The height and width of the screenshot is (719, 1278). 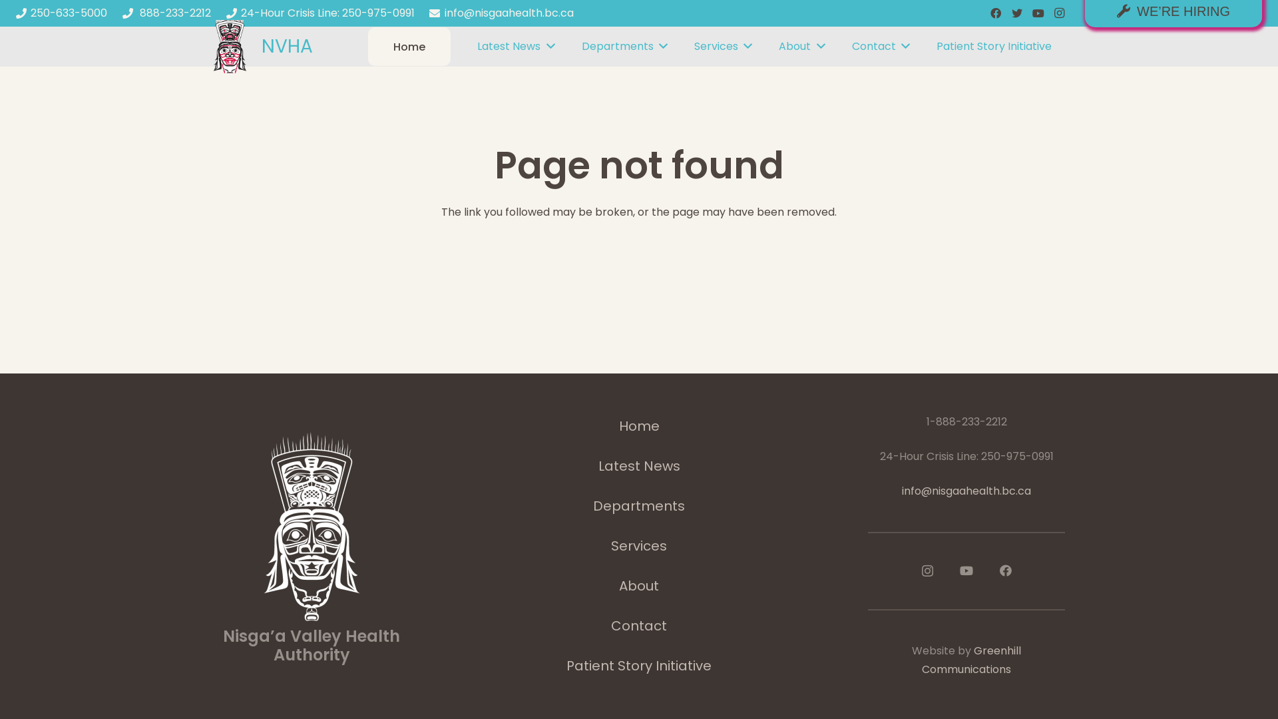 What do you see at coordinates (994, 47) in the screenshot?
I see `Patient Story Initiative` at bounding box center [994, 47].